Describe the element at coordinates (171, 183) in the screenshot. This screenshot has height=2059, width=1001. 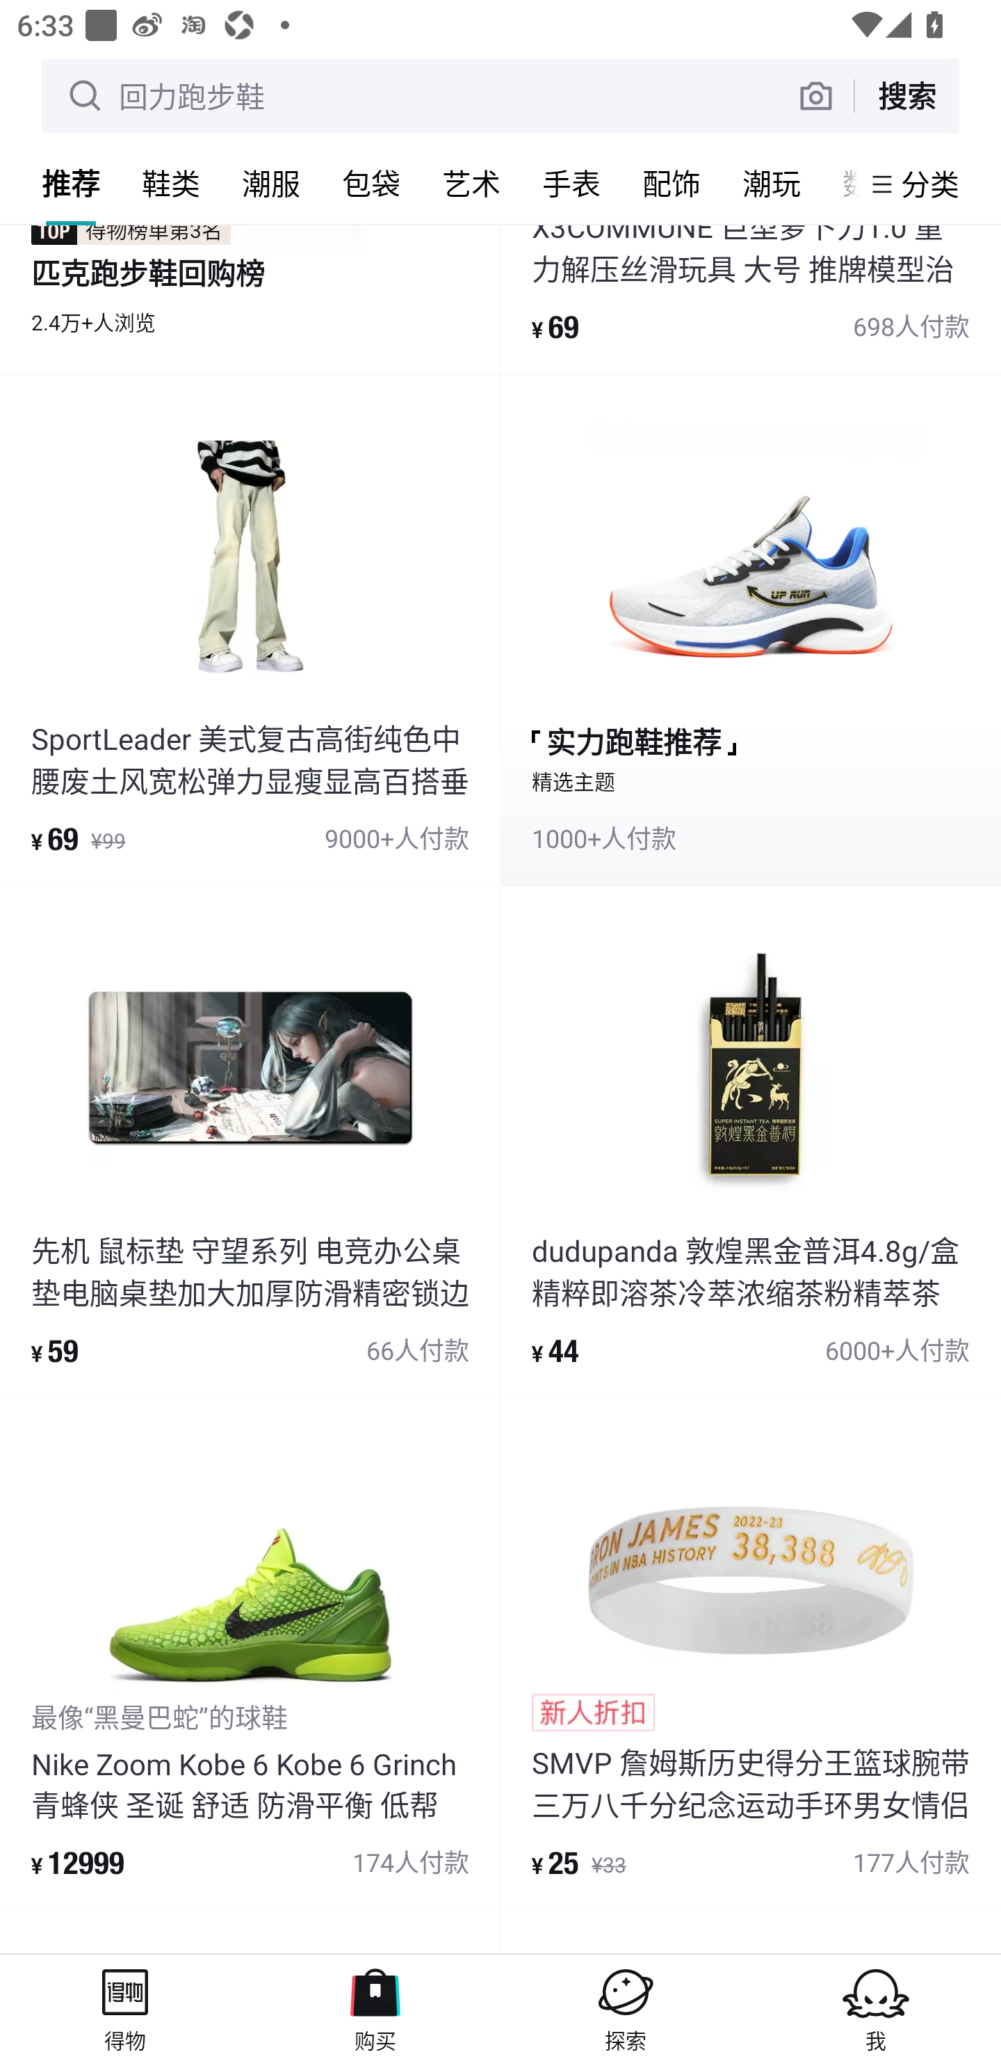
I see `鞋类` at that location.